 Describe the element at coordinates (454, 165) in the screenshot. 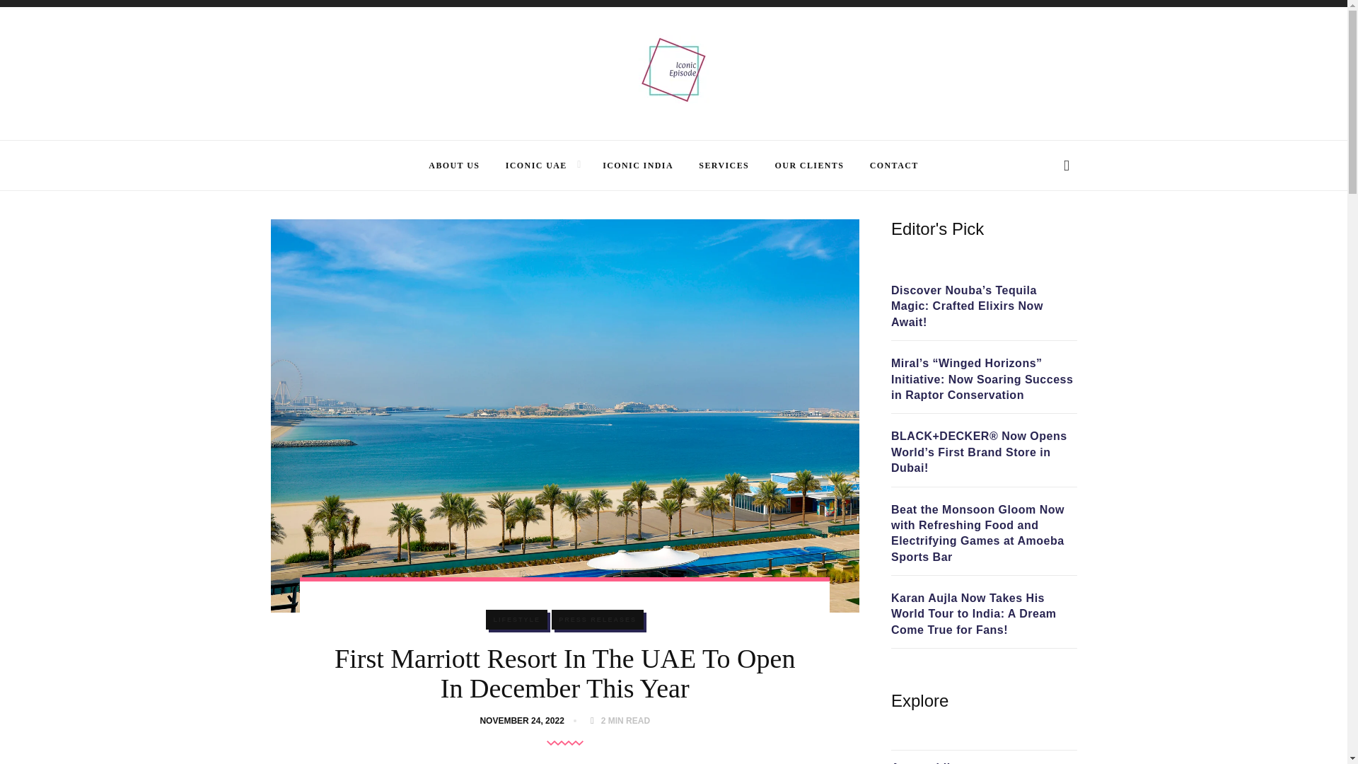

I see `ABOUT US` at that location.